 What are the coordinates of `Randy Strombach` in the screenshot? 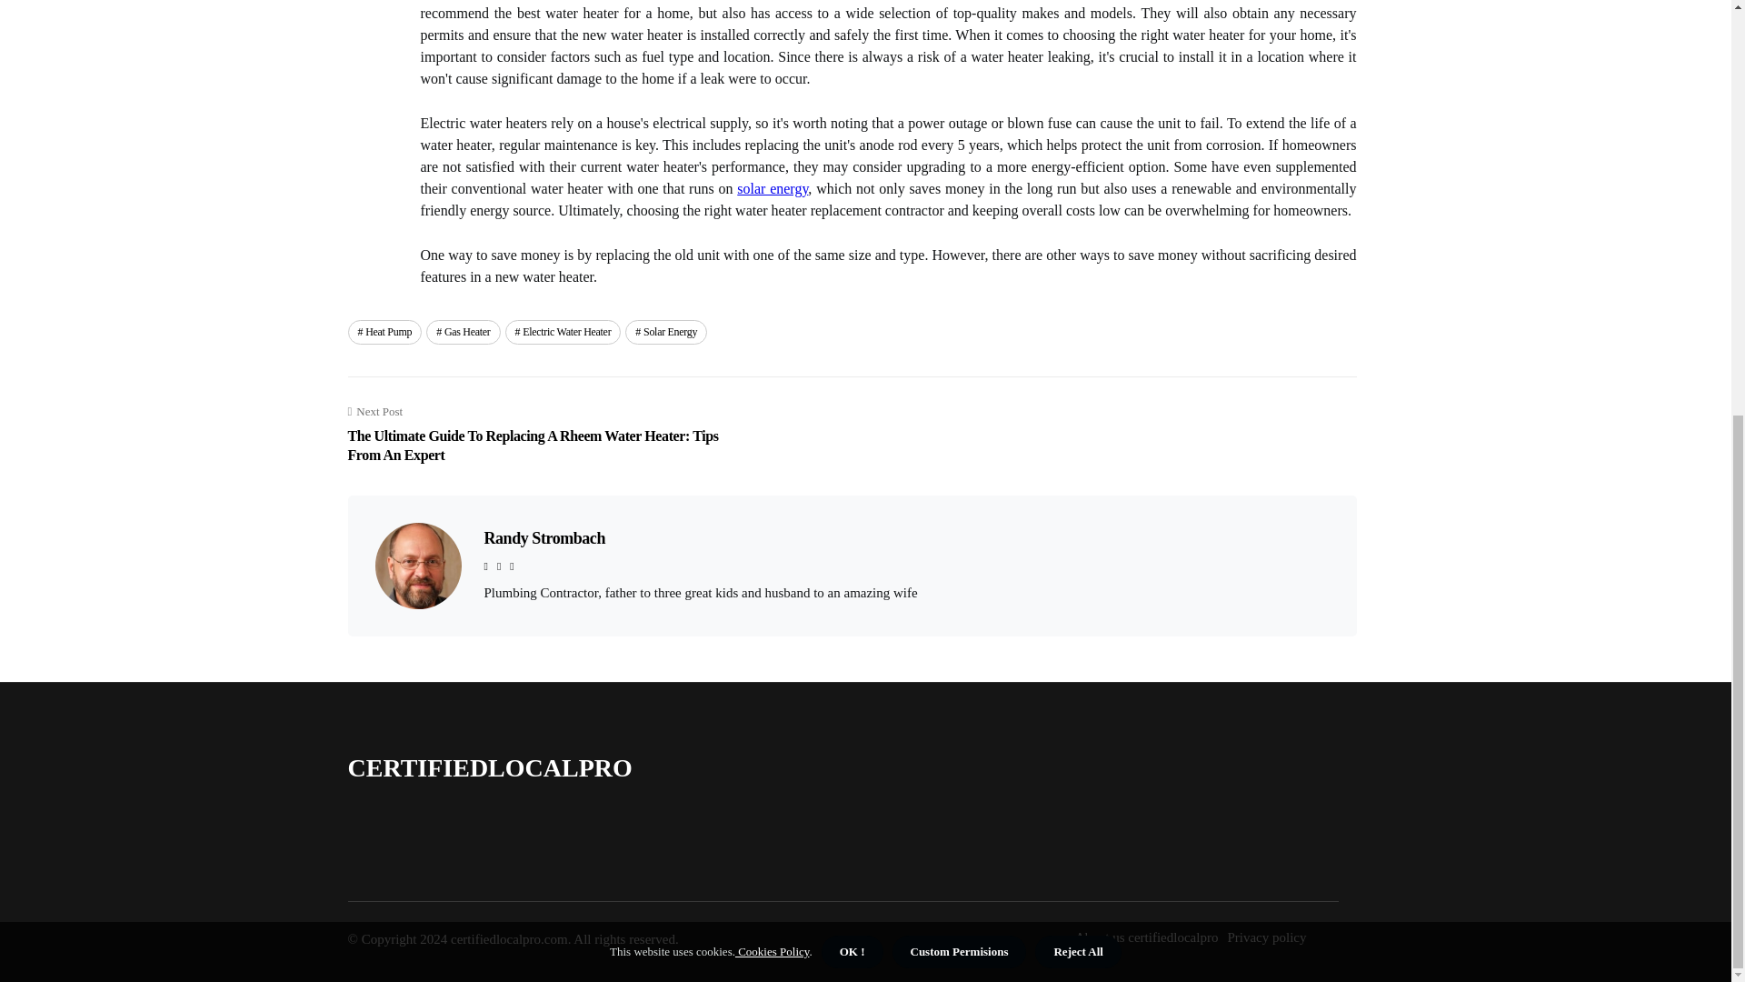 It's located at (543, 538).